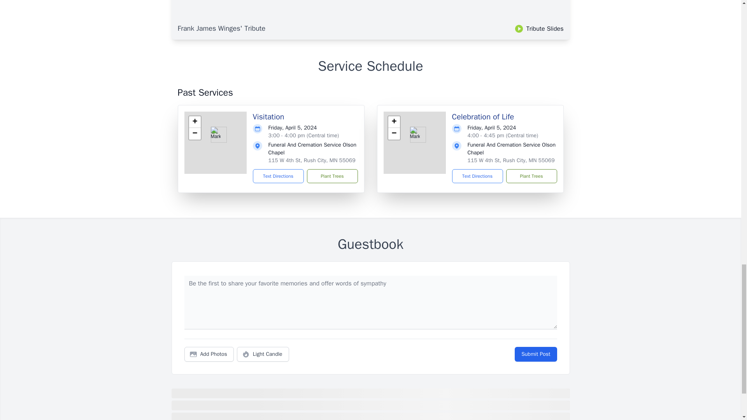 The height and width of the screenshot is (420, 747). Describe the element at coordinates (312, 160) in the screenshot. I see `115 W 4th St, Rush City, MN 55069` at that location.